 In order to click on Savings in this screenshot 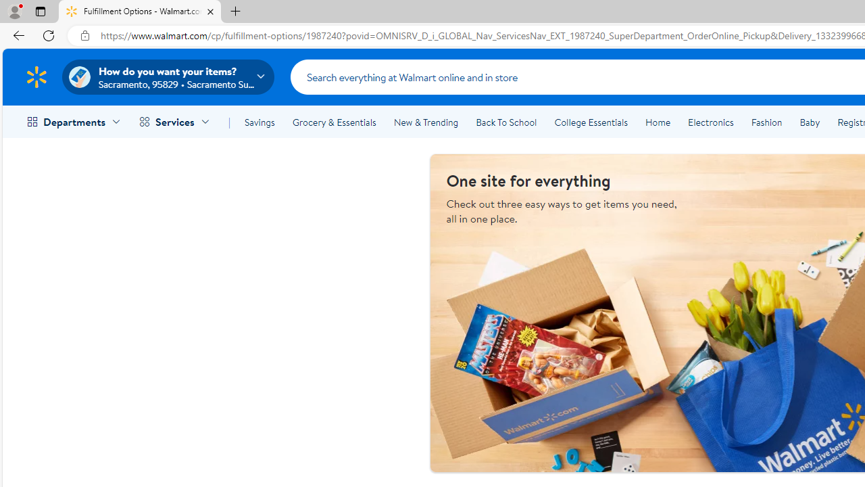, I will do `click(259, 122)`.